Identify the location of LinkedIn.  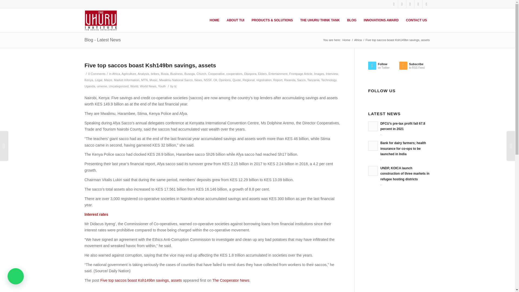
(410, 4).